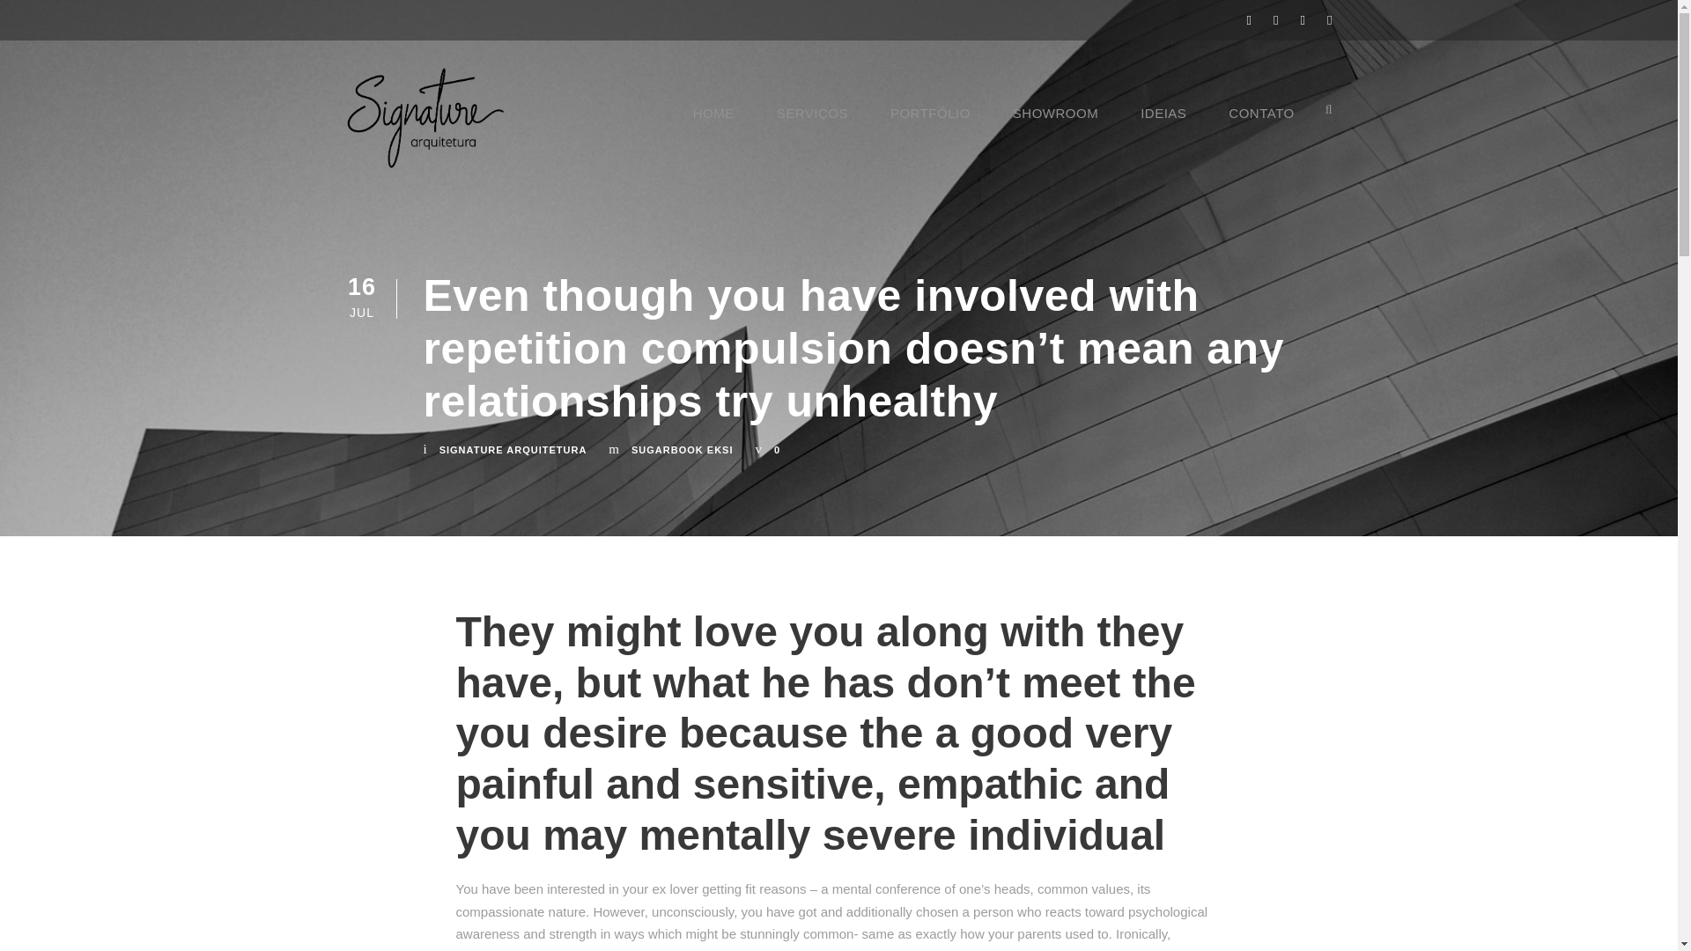 This screenshot has height=951, width=1691. I want to click on IDEIAS, so click(1163, 125).